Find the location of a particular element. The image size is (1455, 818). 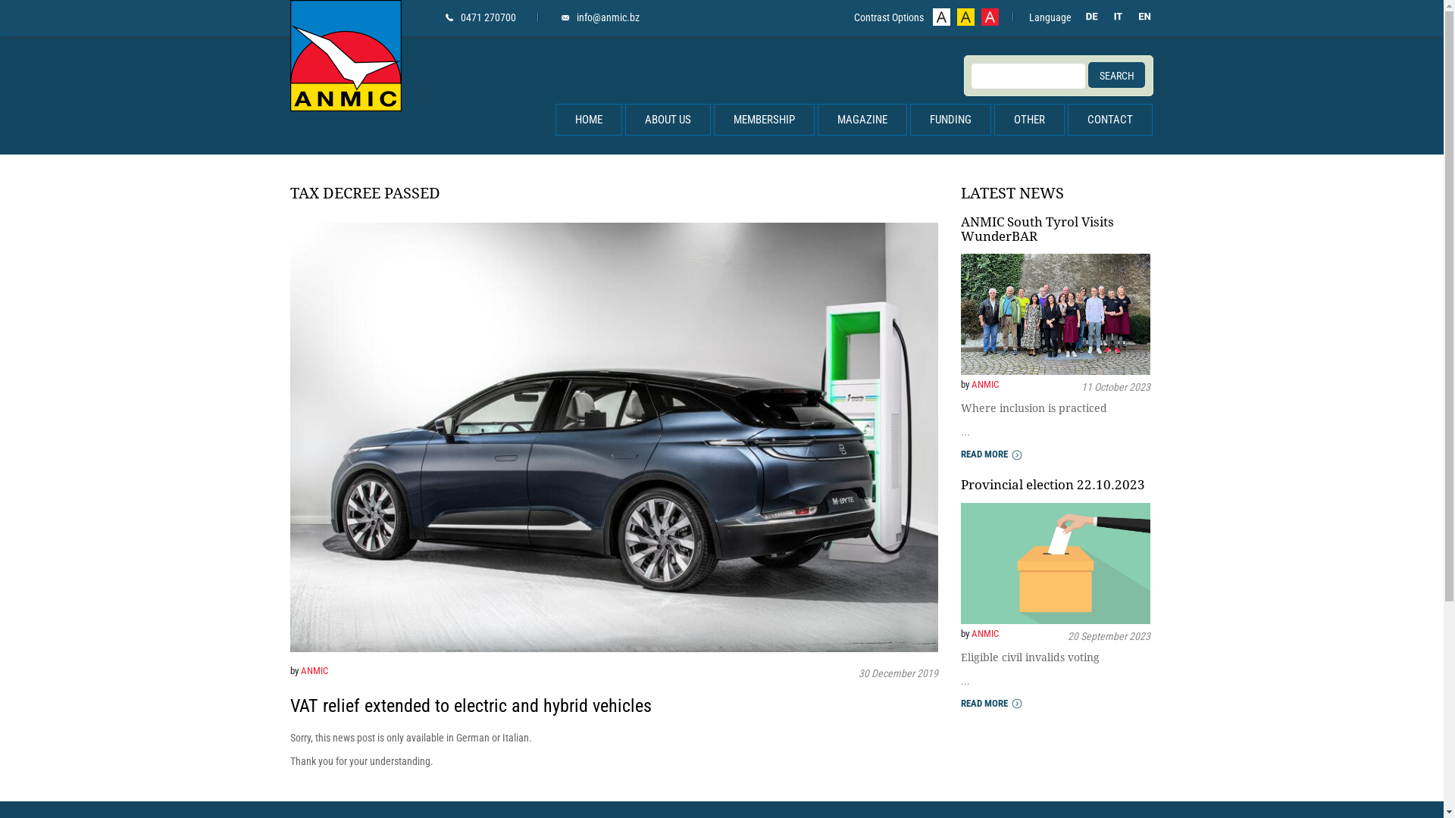

MEMBERSHIP is located at coordinates (764, 120).